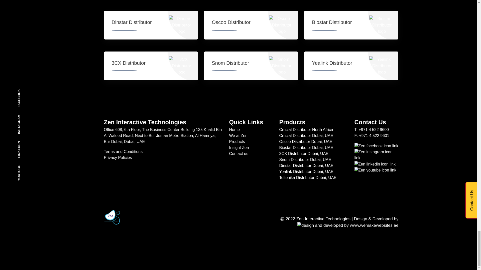 This screenshot has width=481, height=270. What do you see at coordinates (375, 164) in the screenshot?
I see `zen` at bounding box center [375, 164].